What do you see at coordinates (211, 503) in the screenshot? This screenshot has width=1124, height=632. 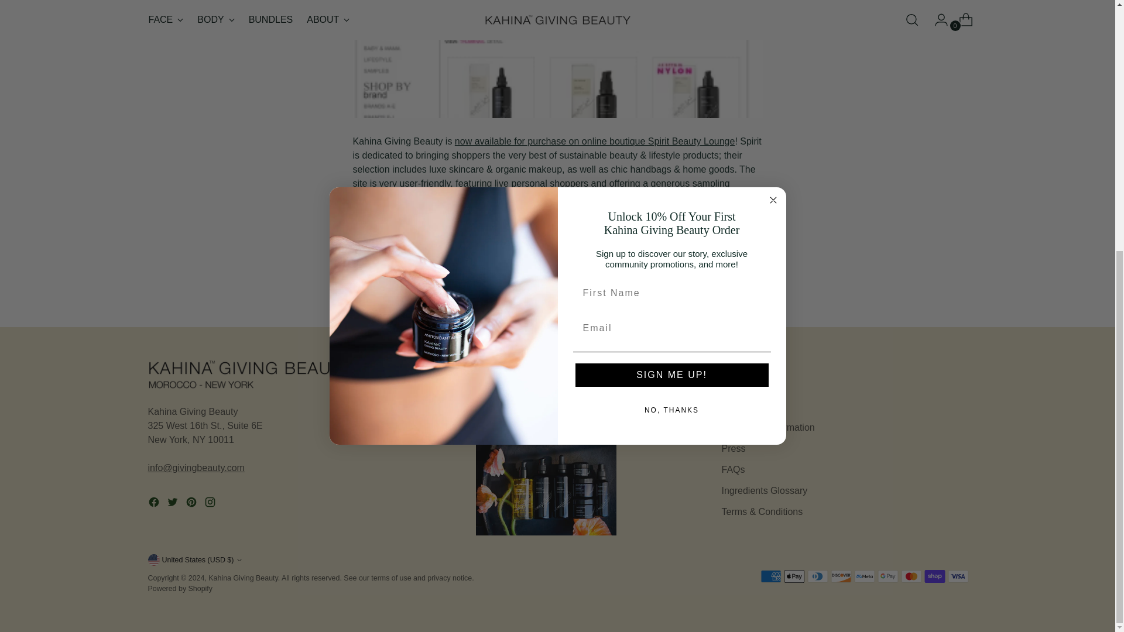 I see `Kahina Giving Beauty on Instagram` at bounding box center [211, 503].